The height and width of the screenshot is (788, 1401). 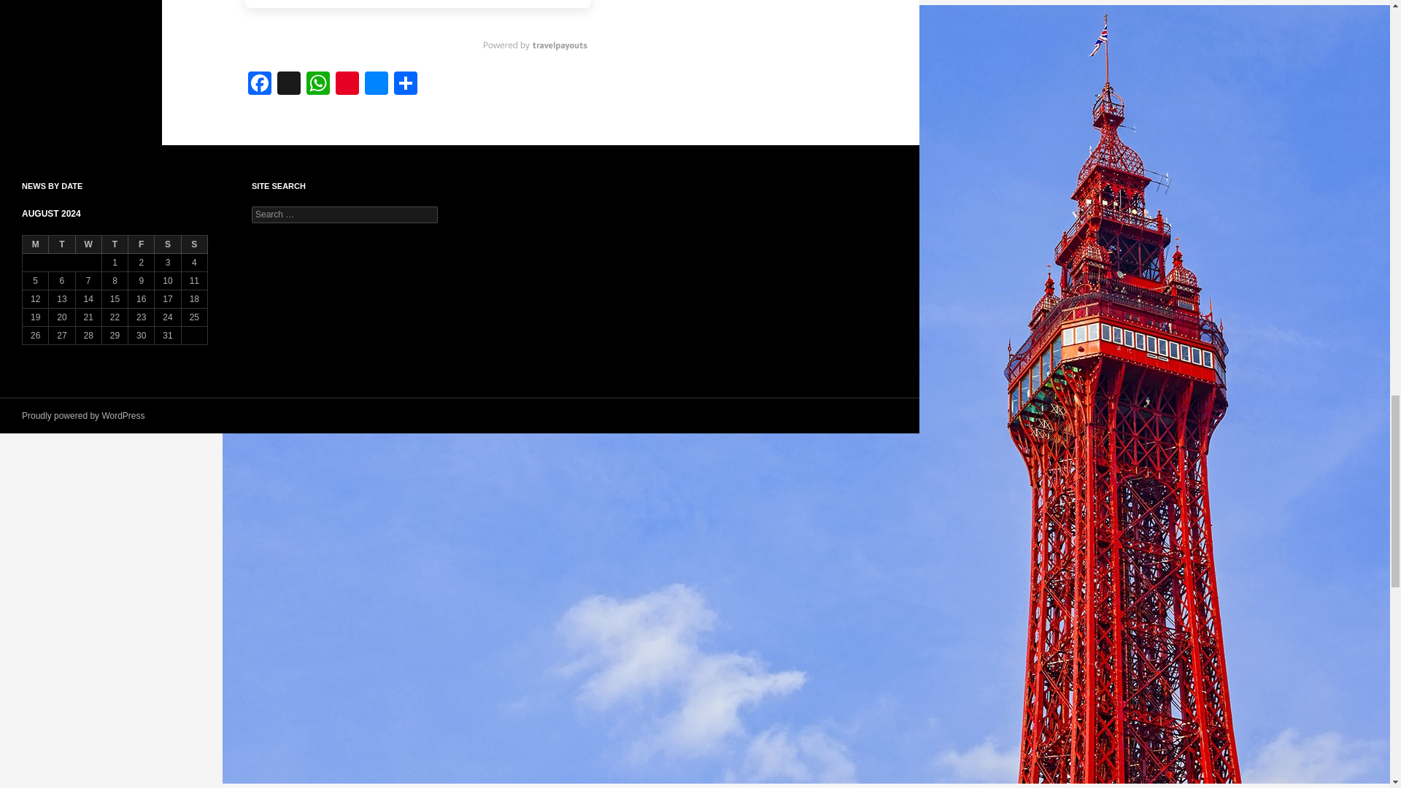 I want to click on Facebook, so click(x=260, y=85).